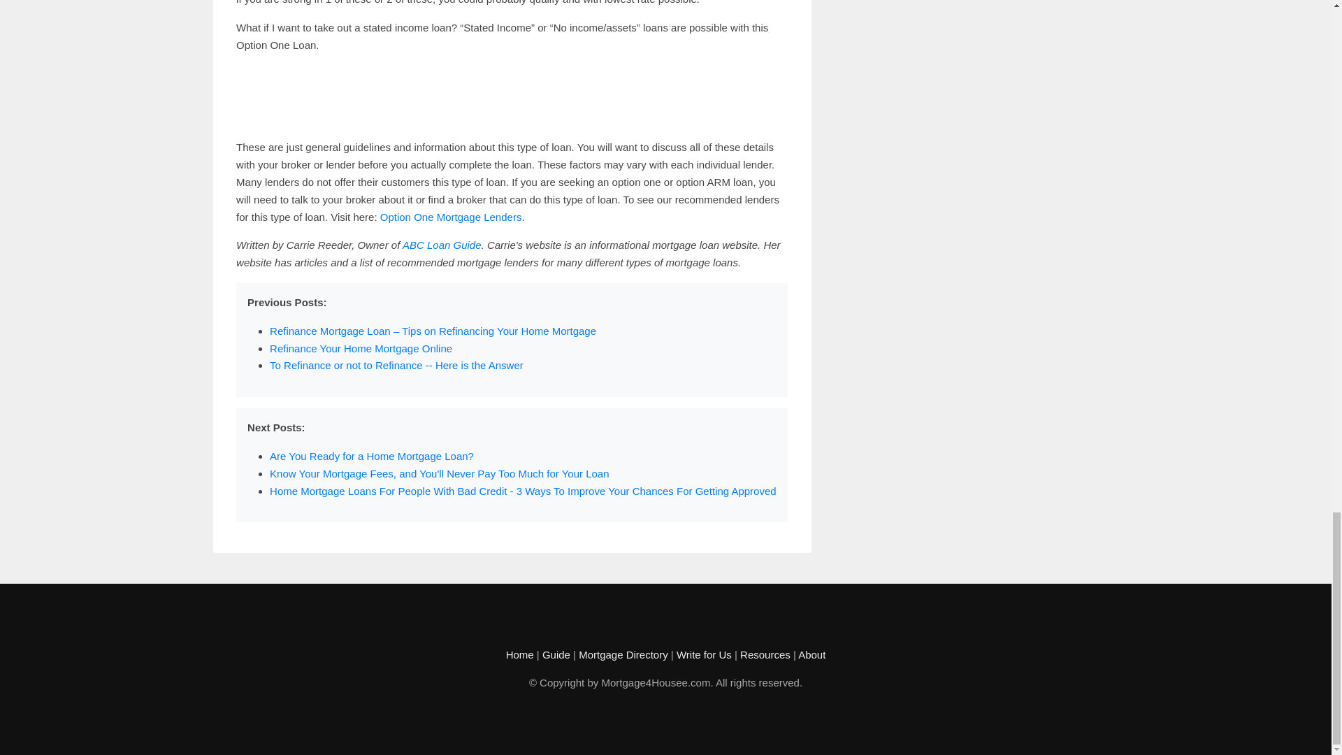 This screenshot has width=1342, height=755. What do you see at coordinates (703, 654) in the screenshot?
I see `Write for Us` at bounding box center [703, 654].